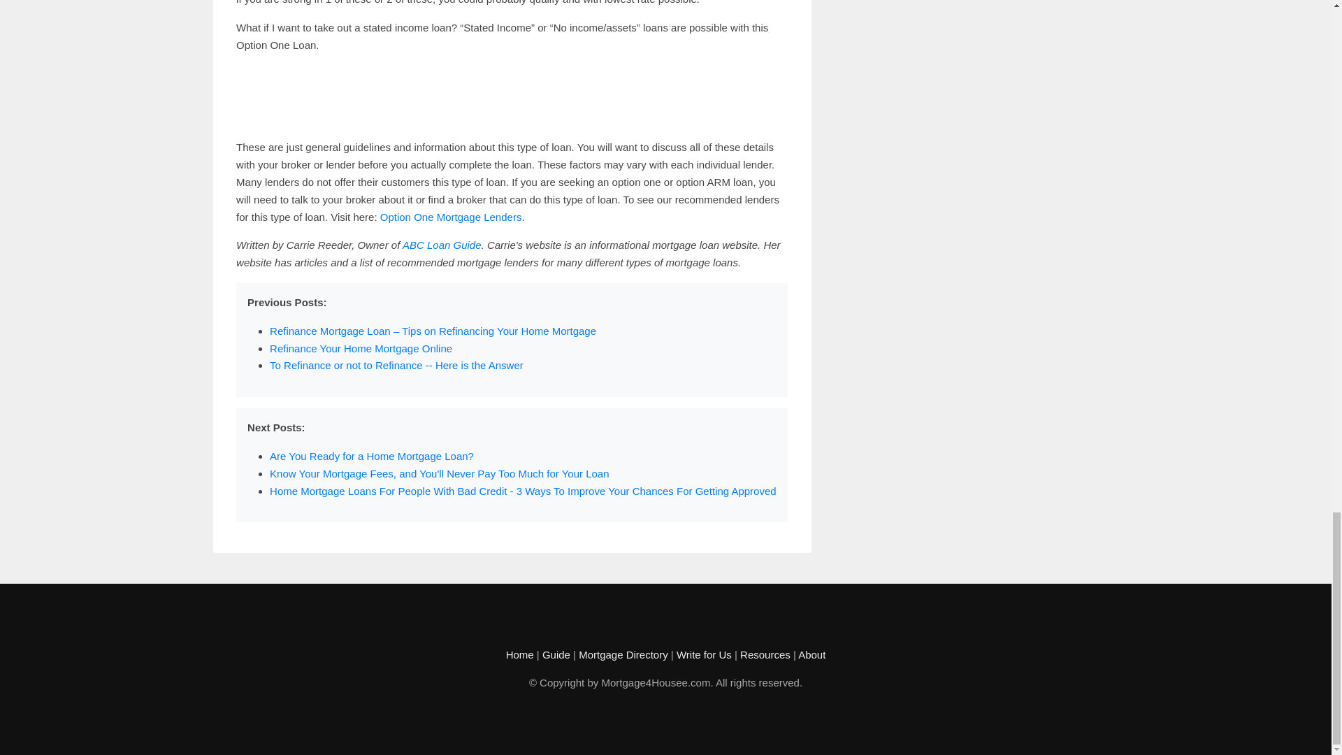 This screenshot has width=1342, height=755. What do you see at coordinates (703, 654) in the screenshot?
I see `Write for Us` at bounding box center [703, 654].